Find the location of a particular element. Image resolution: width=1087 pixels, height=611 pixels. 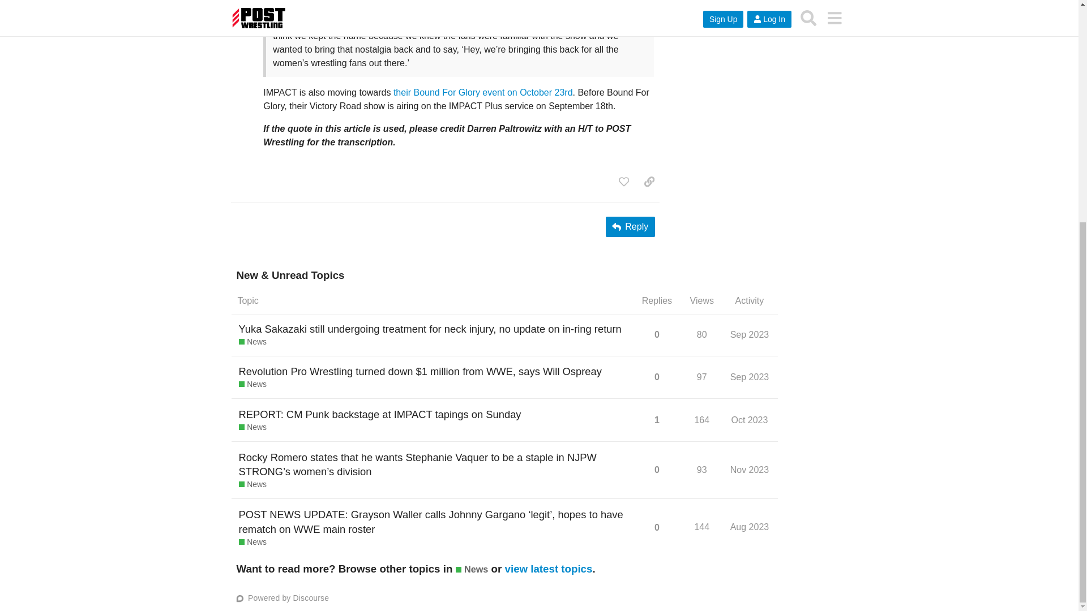

Sep 2023 is located at coordinates (750, 377).